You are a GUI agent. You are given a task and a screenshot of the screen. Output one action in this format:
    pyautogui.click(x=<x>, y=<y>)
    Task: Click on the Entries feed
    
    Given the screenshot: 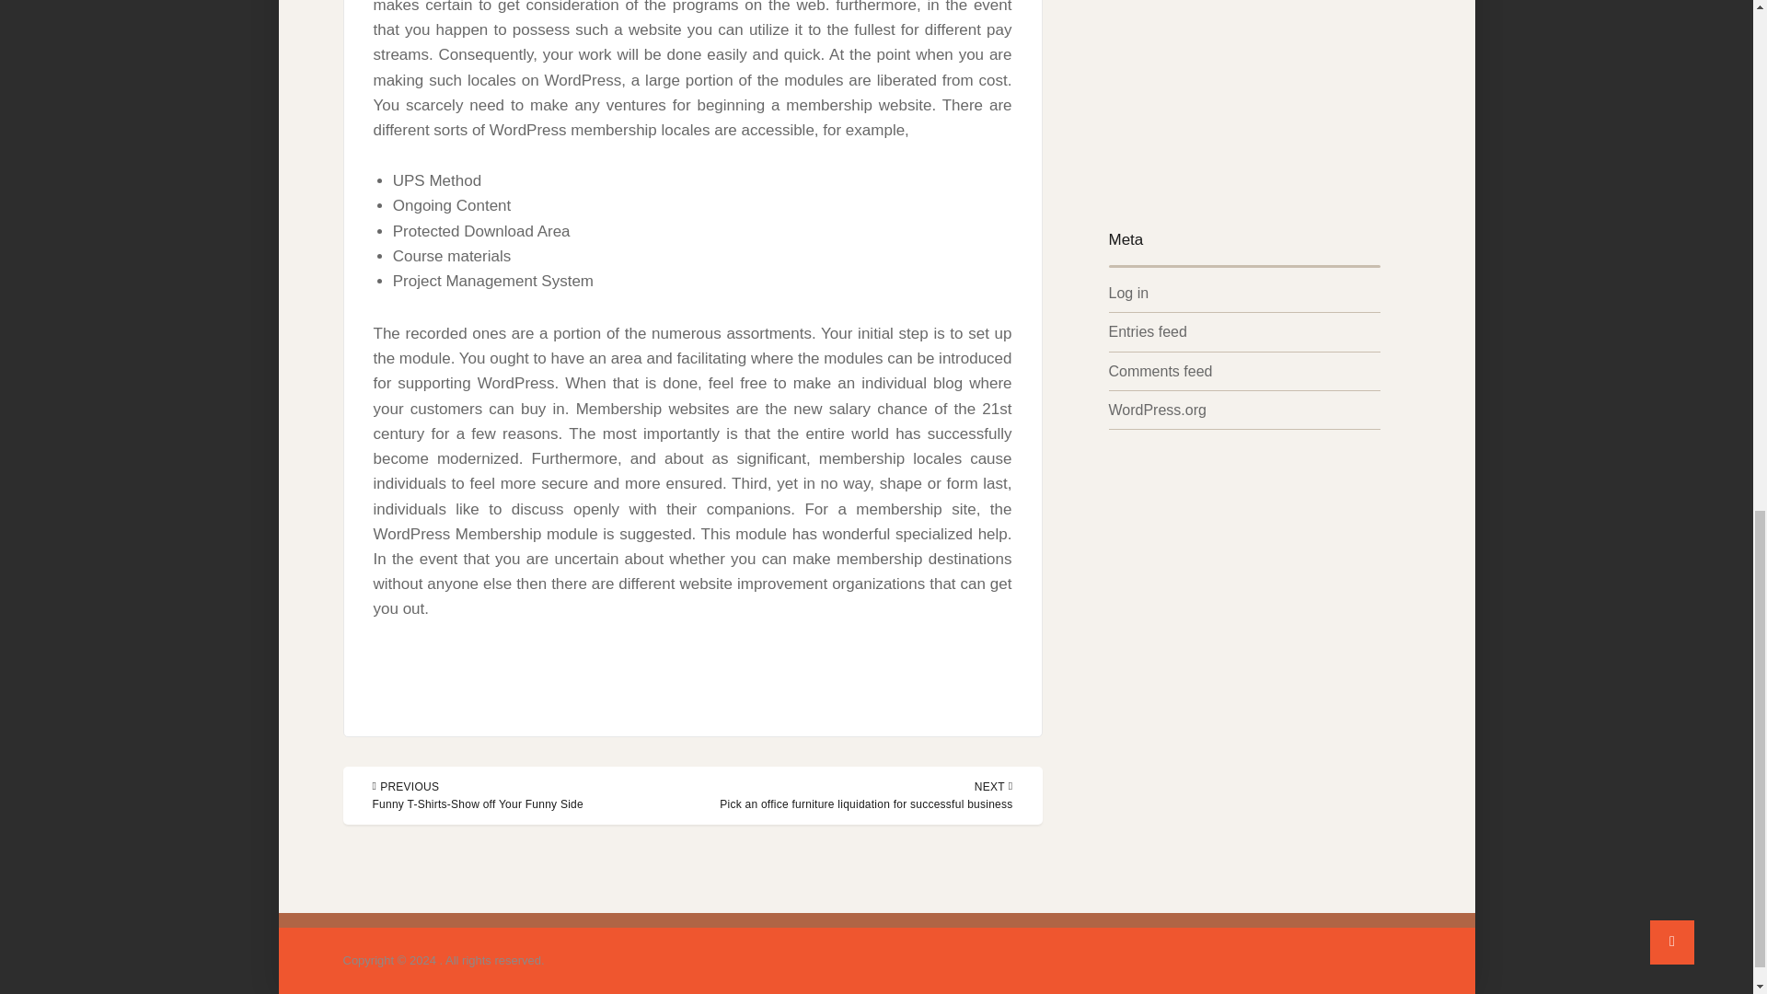 What is the action you would take?
    pyautogui.click(x=1147, y=331)
    